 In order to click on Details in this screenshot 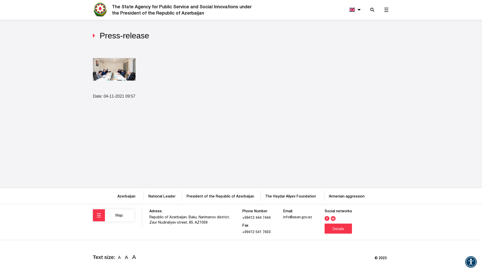, I will do `click(338, 229)`.